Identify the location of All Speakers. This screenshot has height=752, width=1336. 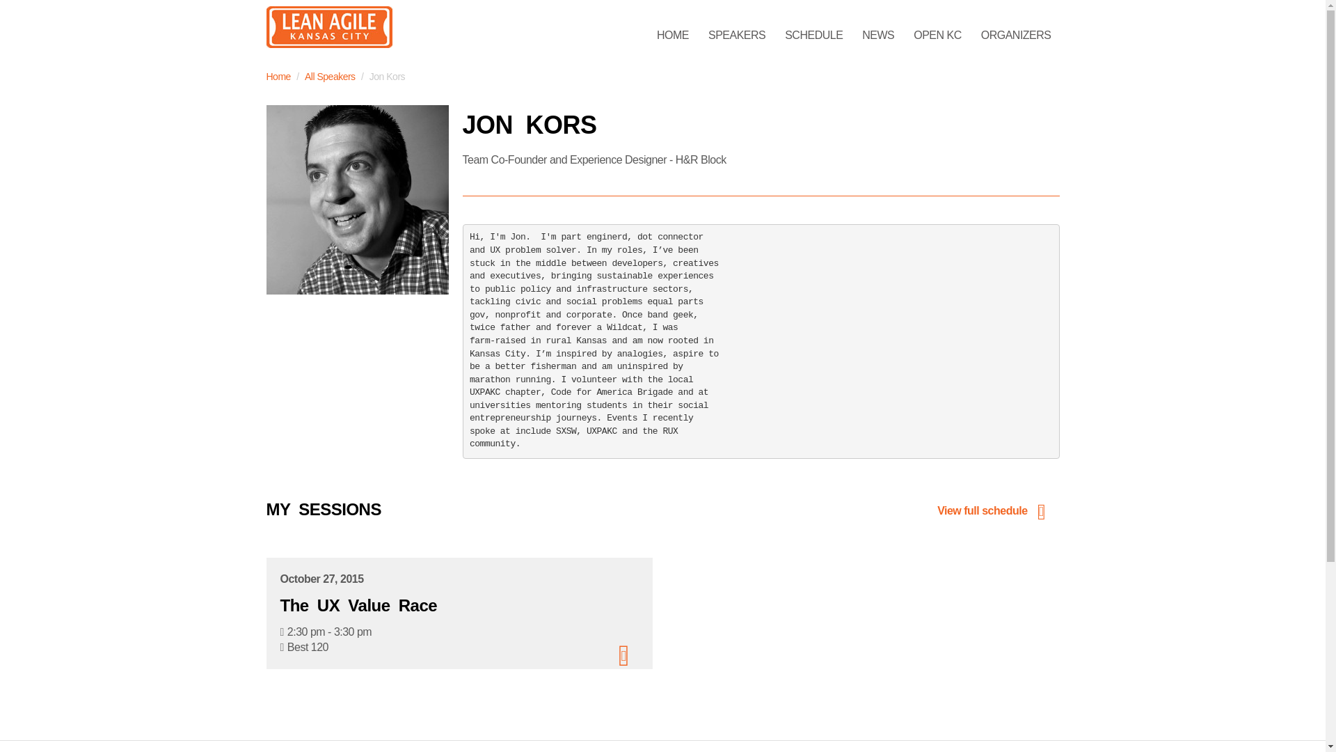
(330, 76).